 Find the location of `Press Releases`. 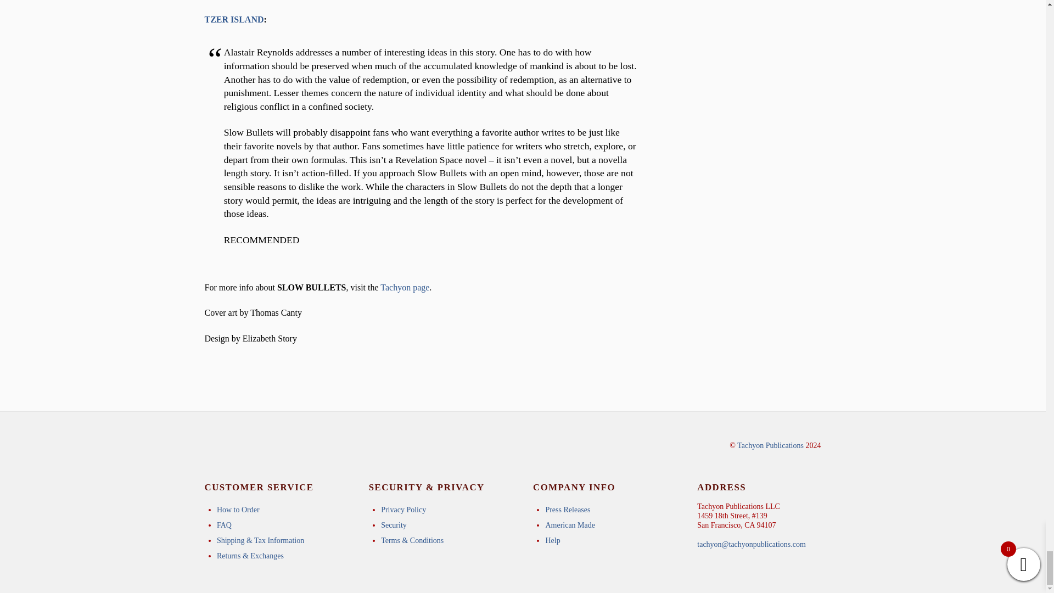

Press Releases is located at coordinates (568, 510).